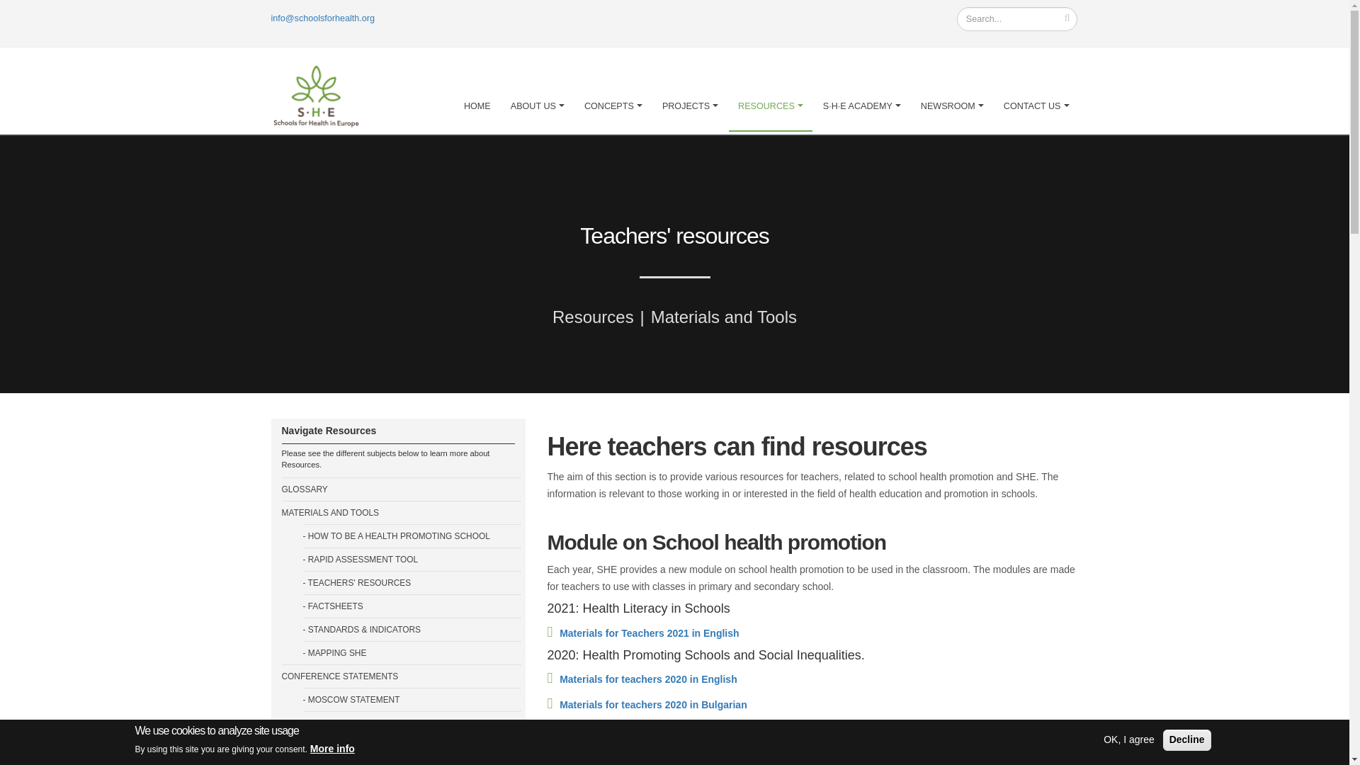 Image resolution: width=1360 pixels, height=765 pixels. I want to click on OK, I agree, so click(1128, 739).